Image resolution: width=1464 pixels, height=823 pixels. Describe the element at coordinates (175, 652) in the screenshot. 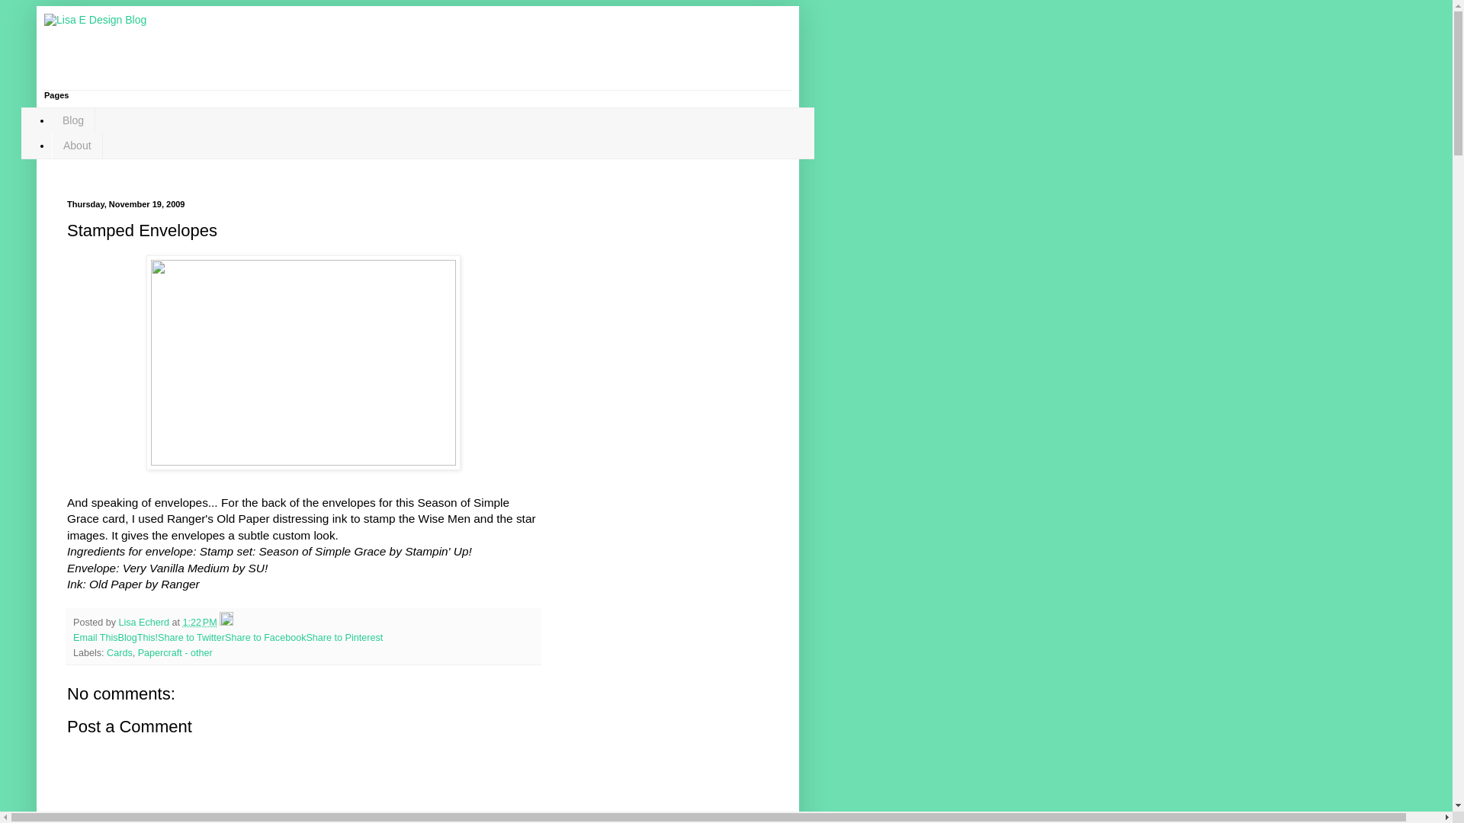

I see `Papercraft - other` at that location.